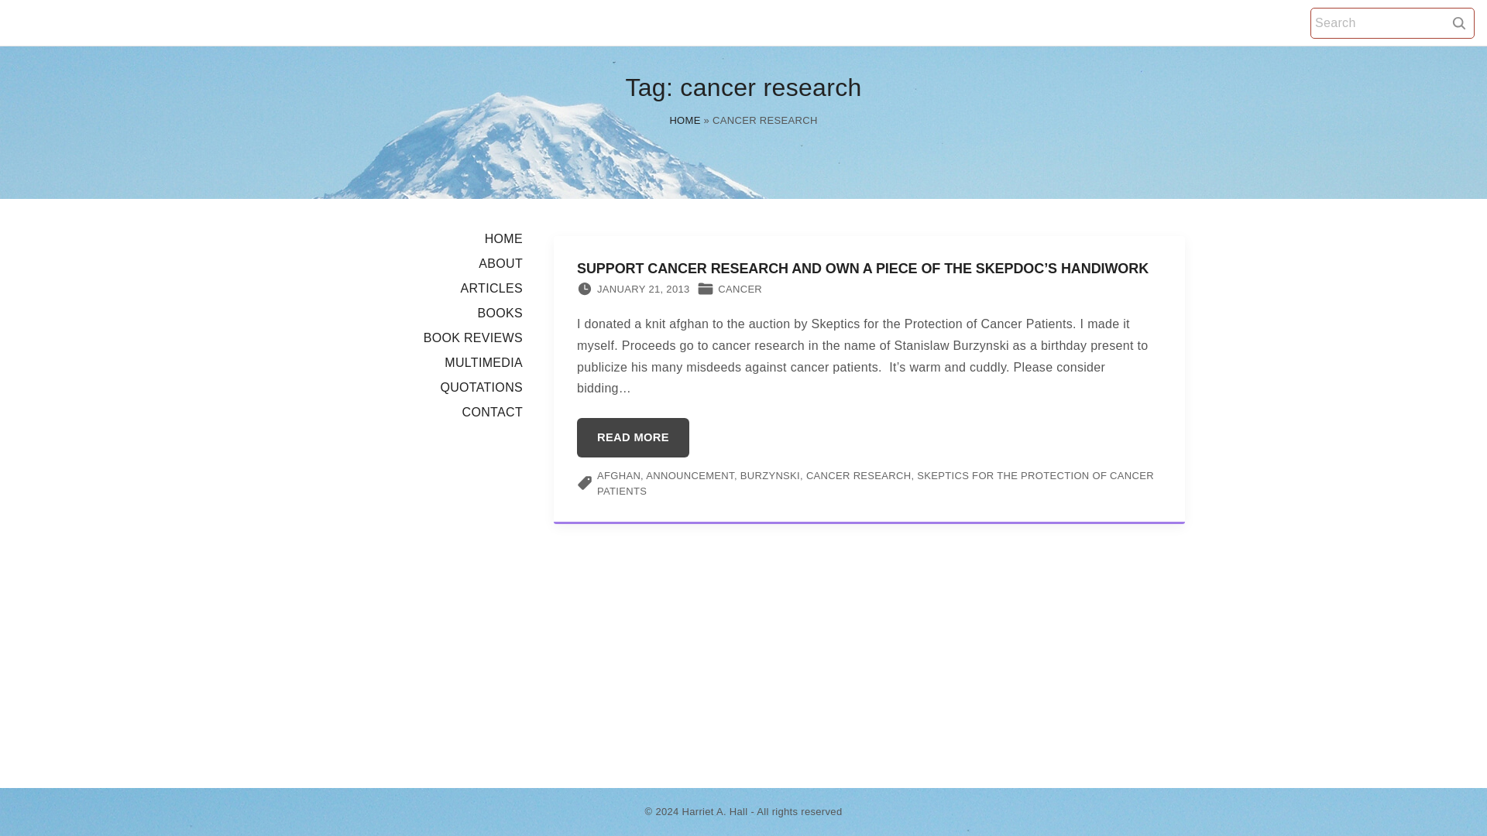 The width and height of the screenshot is (1487, 836). What do you see at coordinates (740, 290) in the screenshot?
I see `CANCER` at bounding box center [740, 290].